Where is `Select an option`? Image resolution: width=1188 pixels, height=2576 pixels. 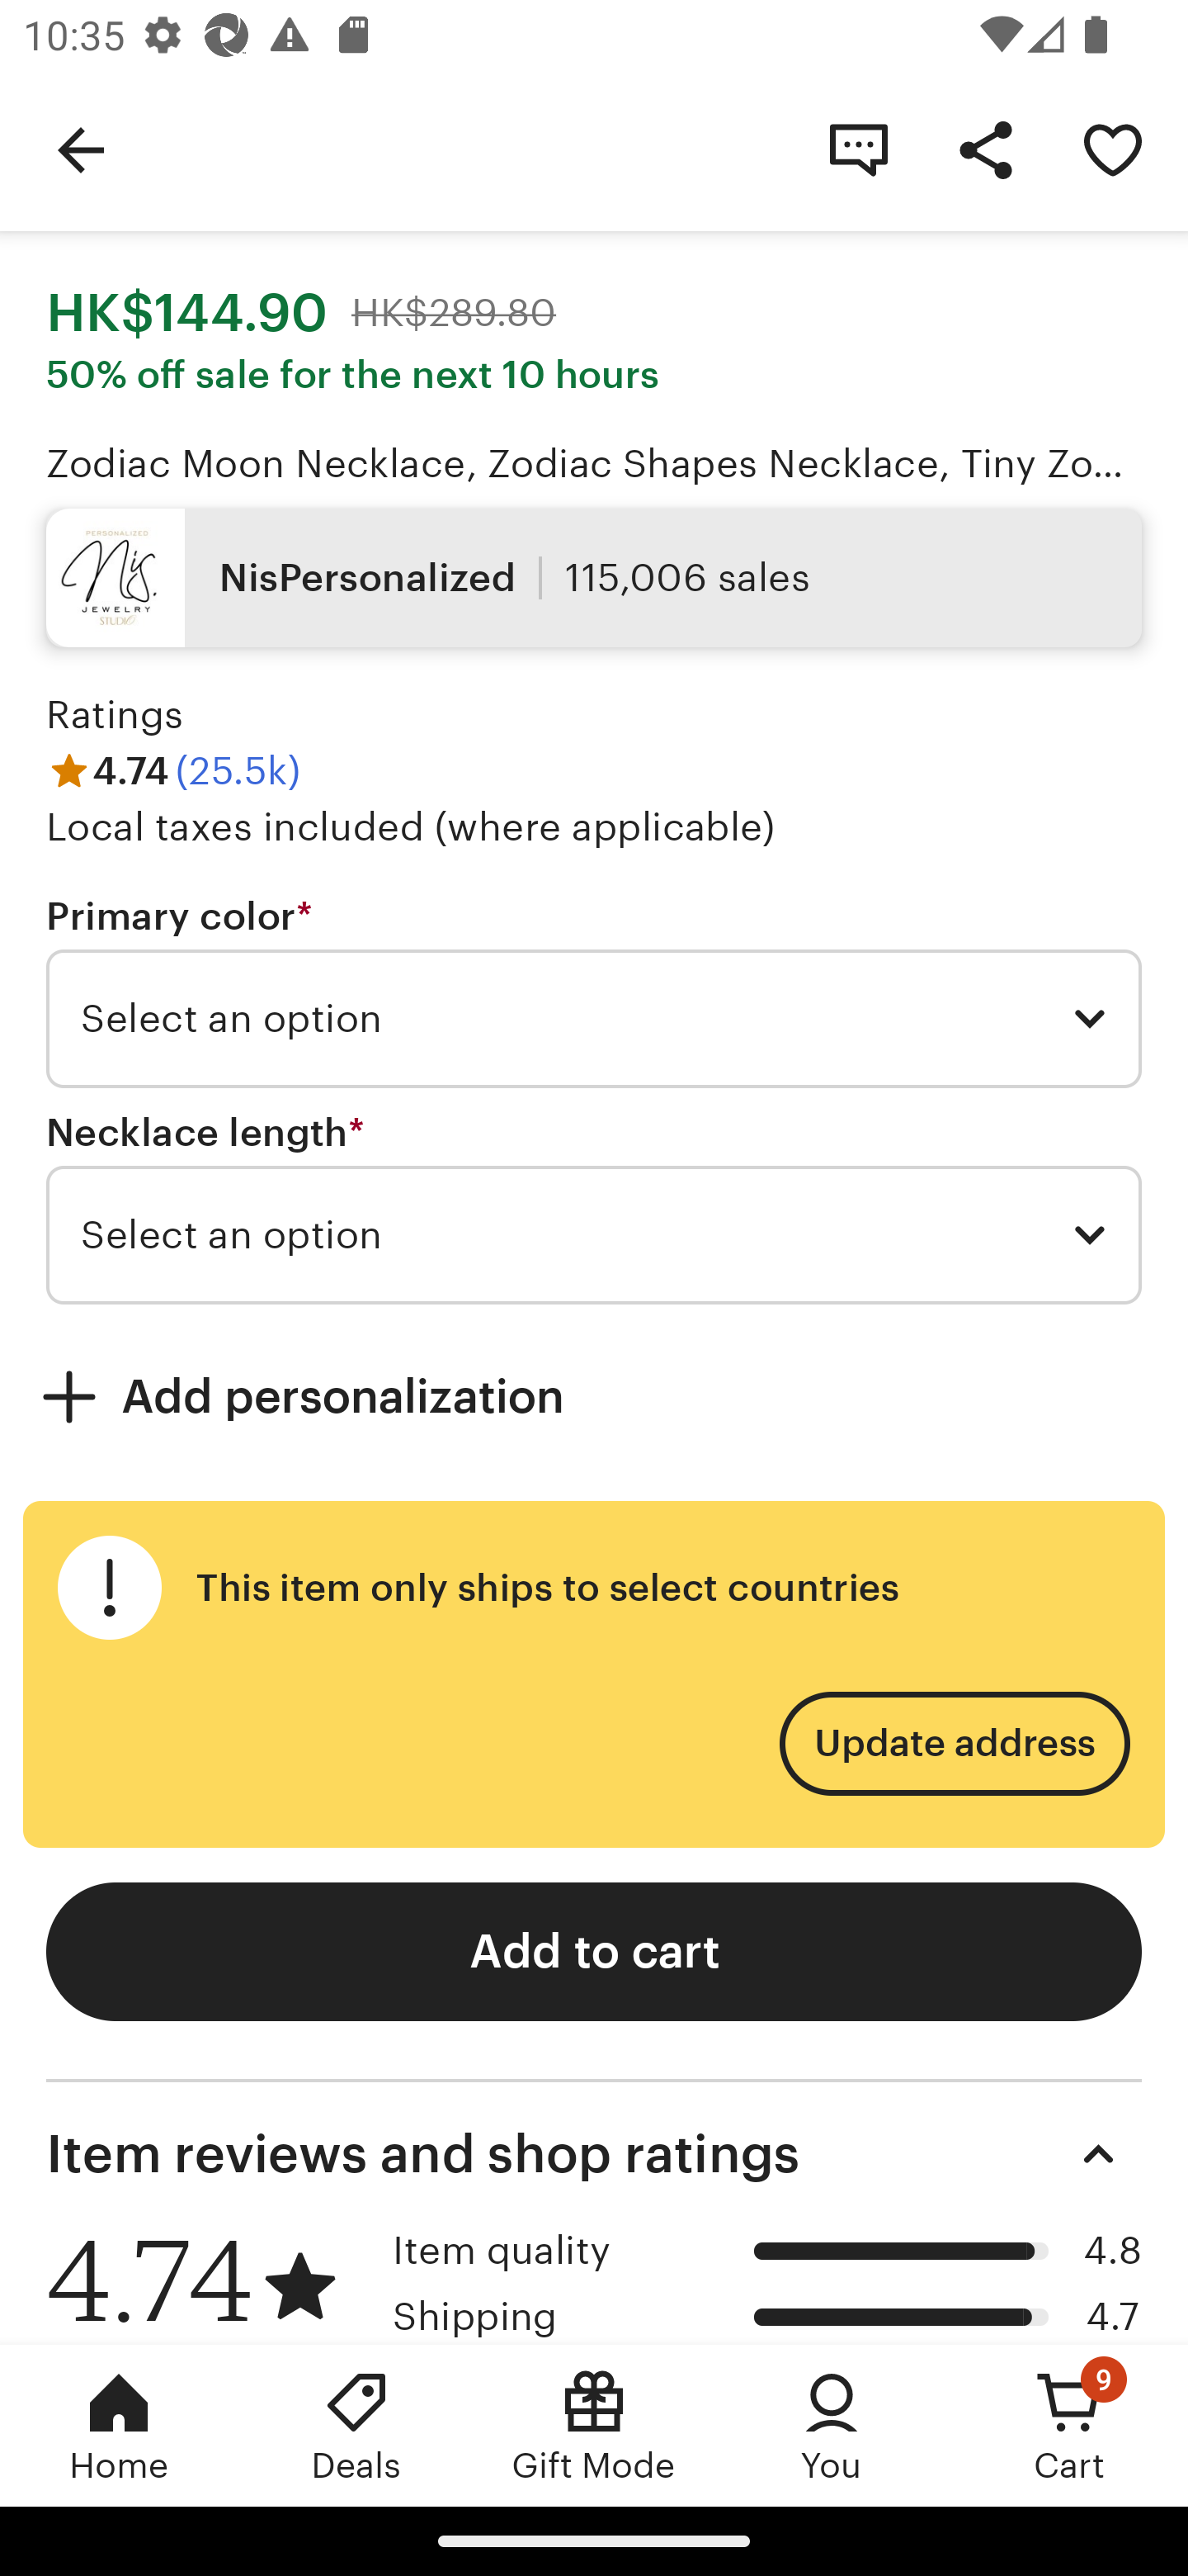 Select an option is located at coordinates (594, 1019).